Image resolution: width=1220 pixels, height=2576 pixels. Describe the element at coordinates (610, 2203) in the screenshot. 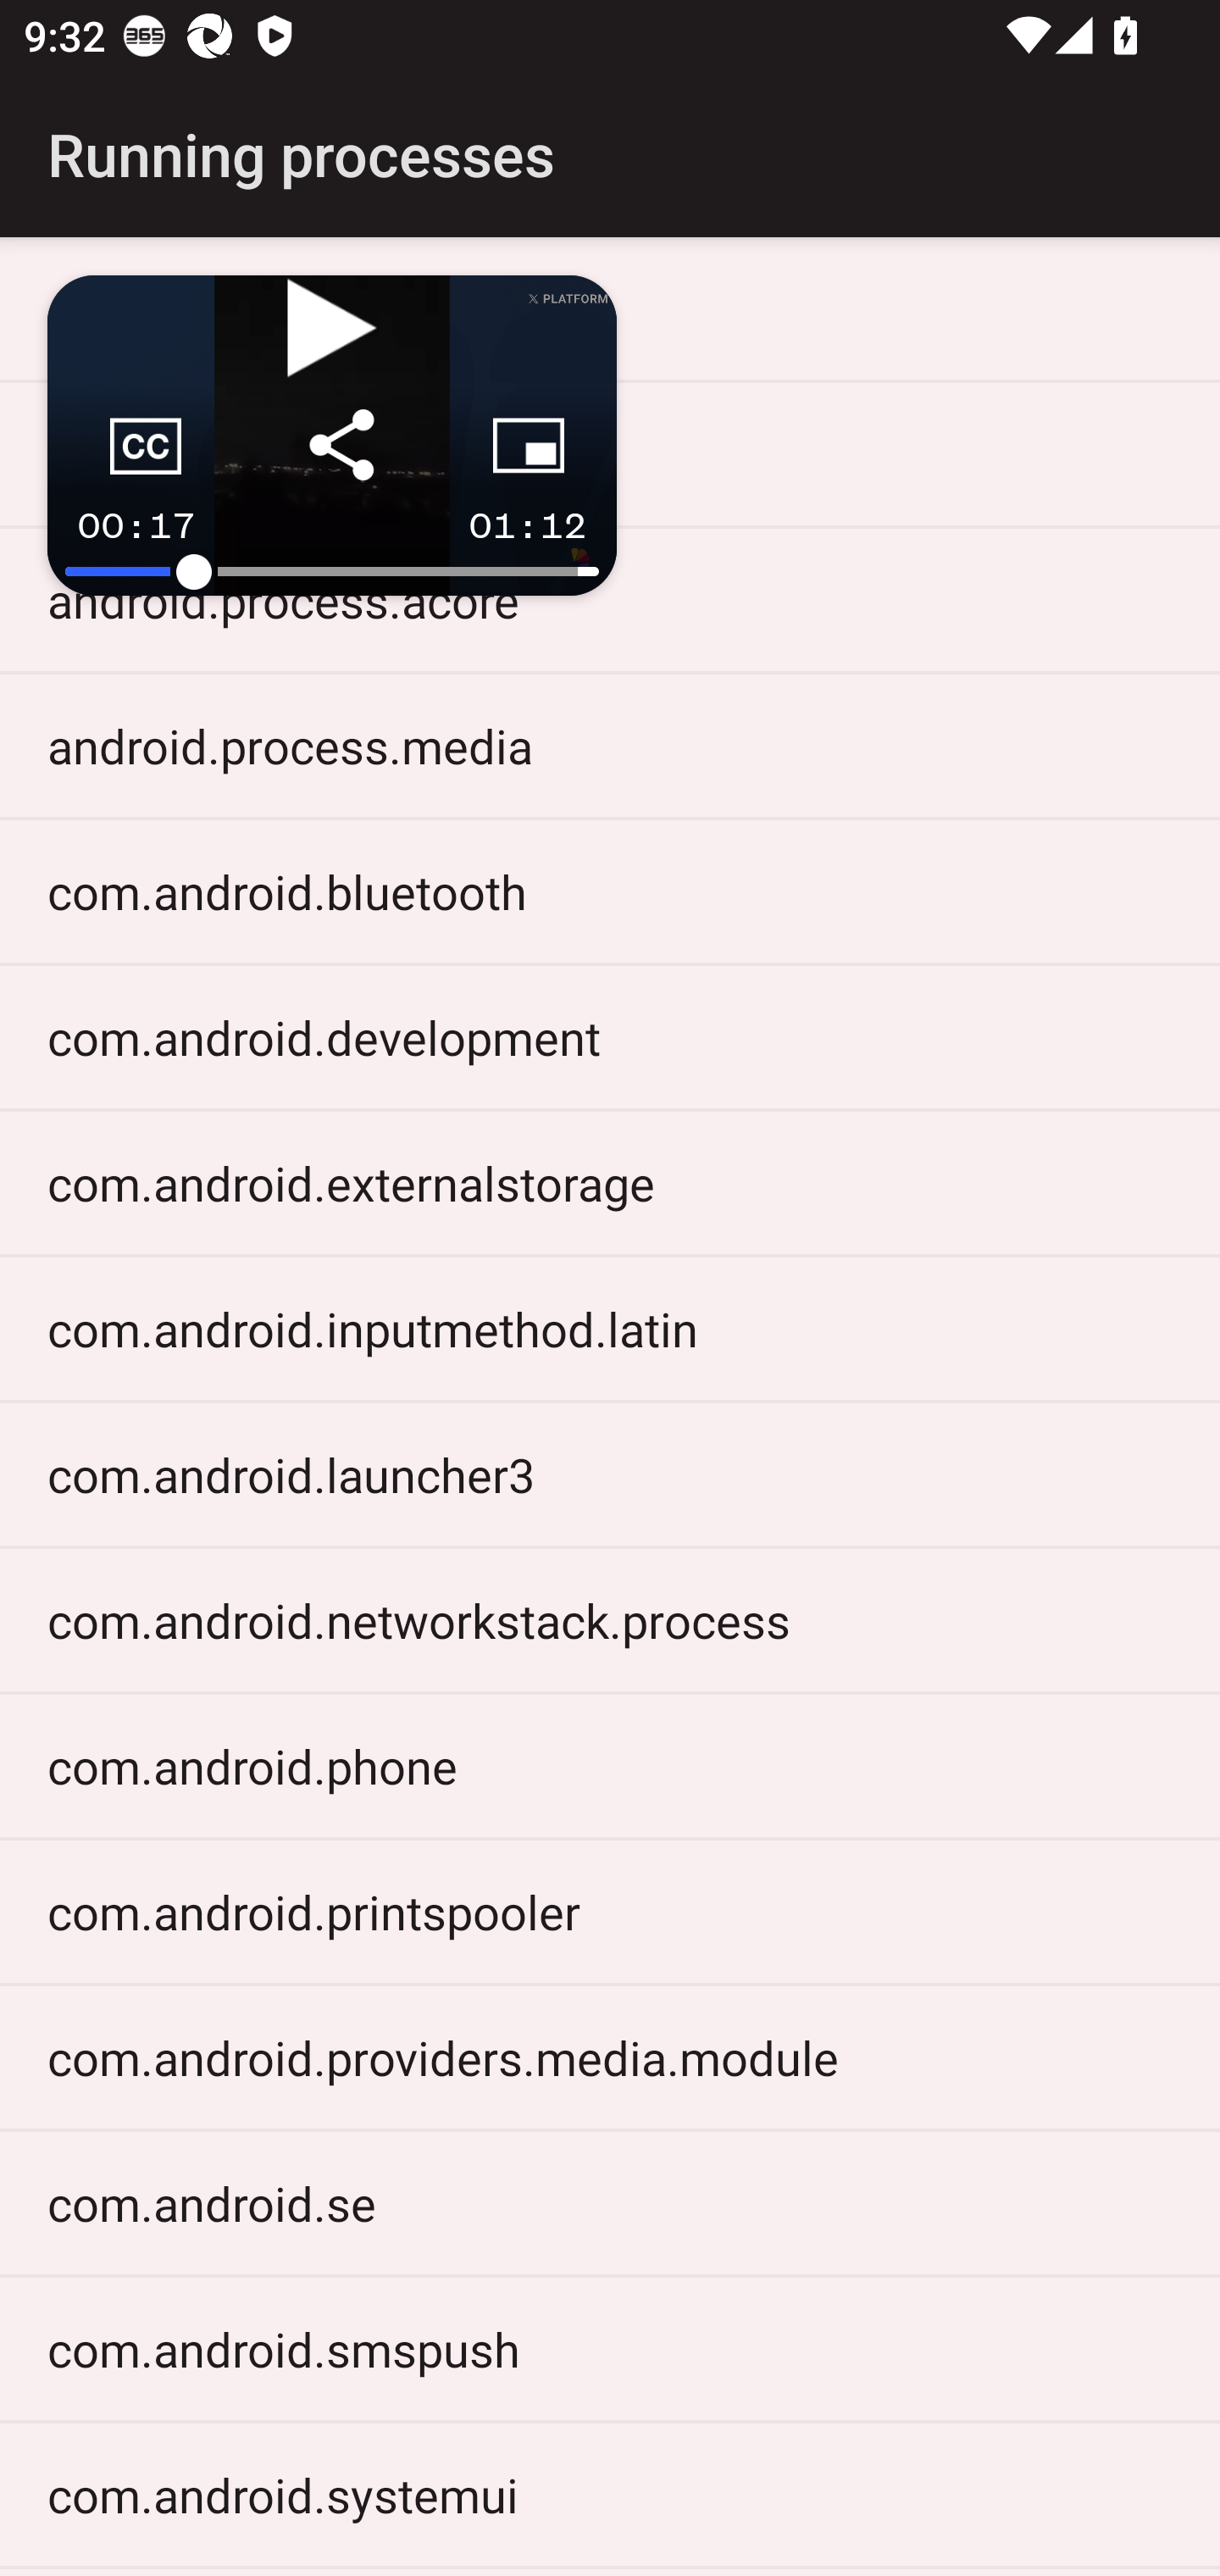

I see `com.android.se` at that location.